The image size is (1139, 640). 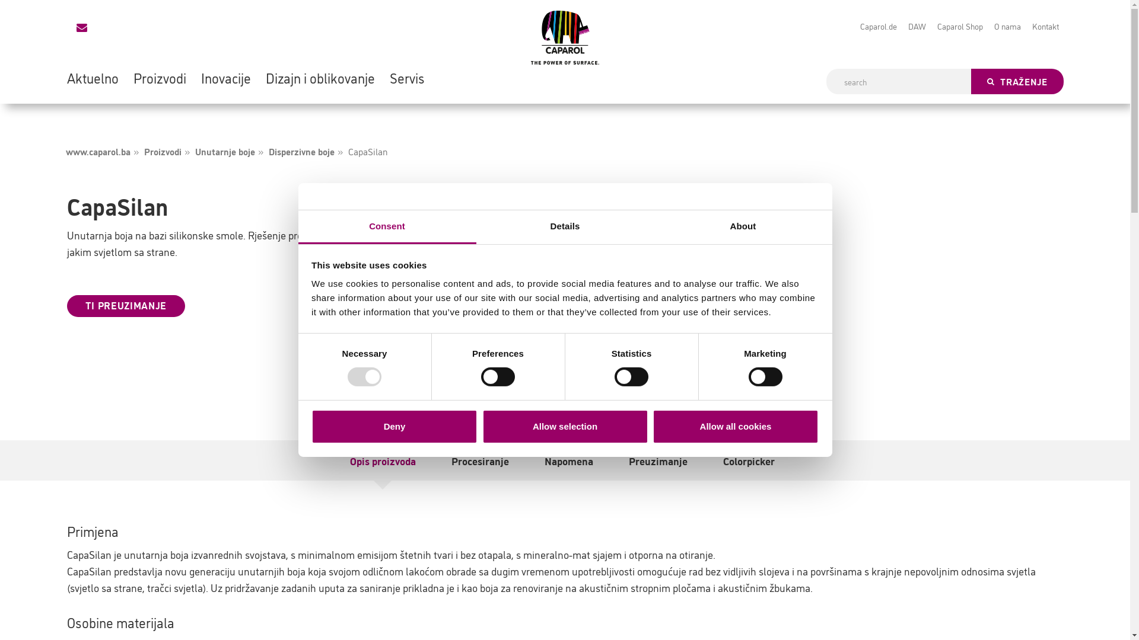 I want to click on Procesiranje, so click(x=479, y=460).